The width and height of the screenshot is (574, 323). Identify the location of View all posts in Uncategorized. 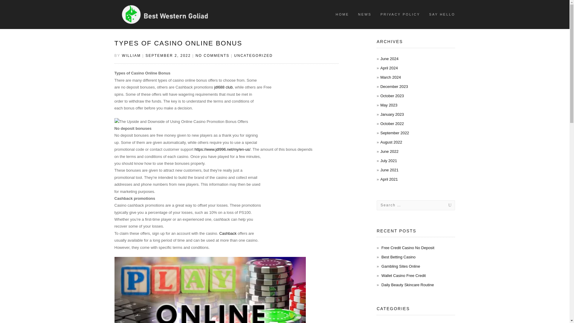
(254, 56).